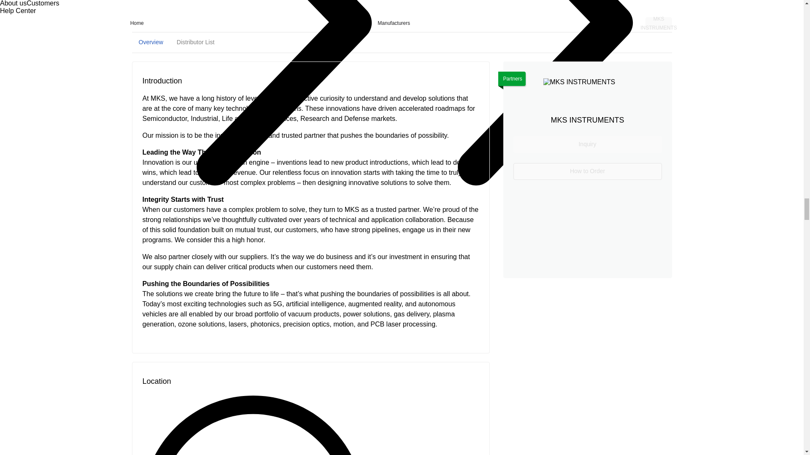 This screenshot has width=810, height=455. What do you see at coordinates (658, 24) in the screenshot?
I see `MKS INSTRUMENTS` at bounding box center [658, 24].